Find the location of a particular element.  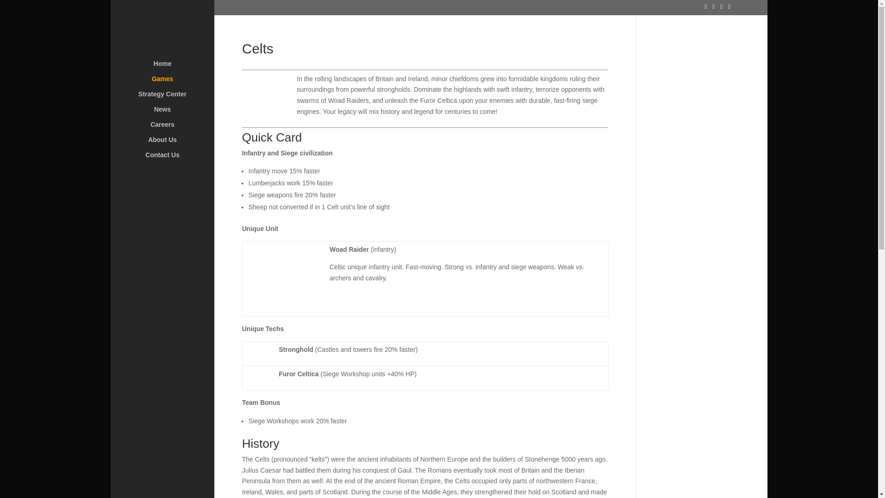

News is located at coordinates (171, 113).